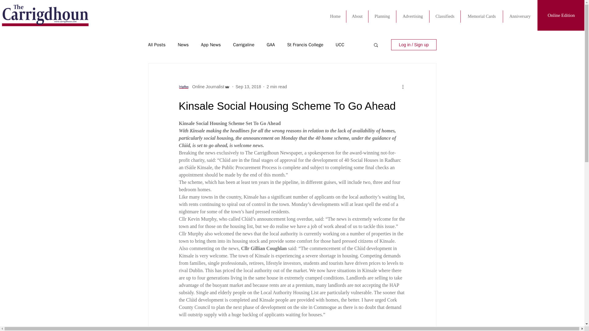 This screenshot has width=589, height=331. Describe the element at coordinates (248, 86) in the screenshot. I see `Sep 13, 2018` at that location.